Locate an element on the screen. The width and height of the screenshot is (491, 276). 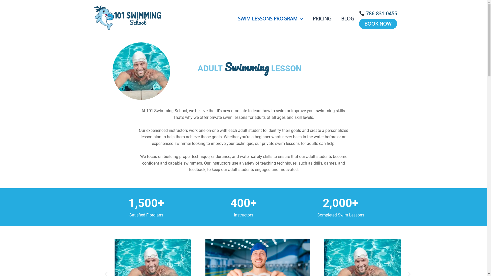
PRICING is located at coordinates (322, 19).